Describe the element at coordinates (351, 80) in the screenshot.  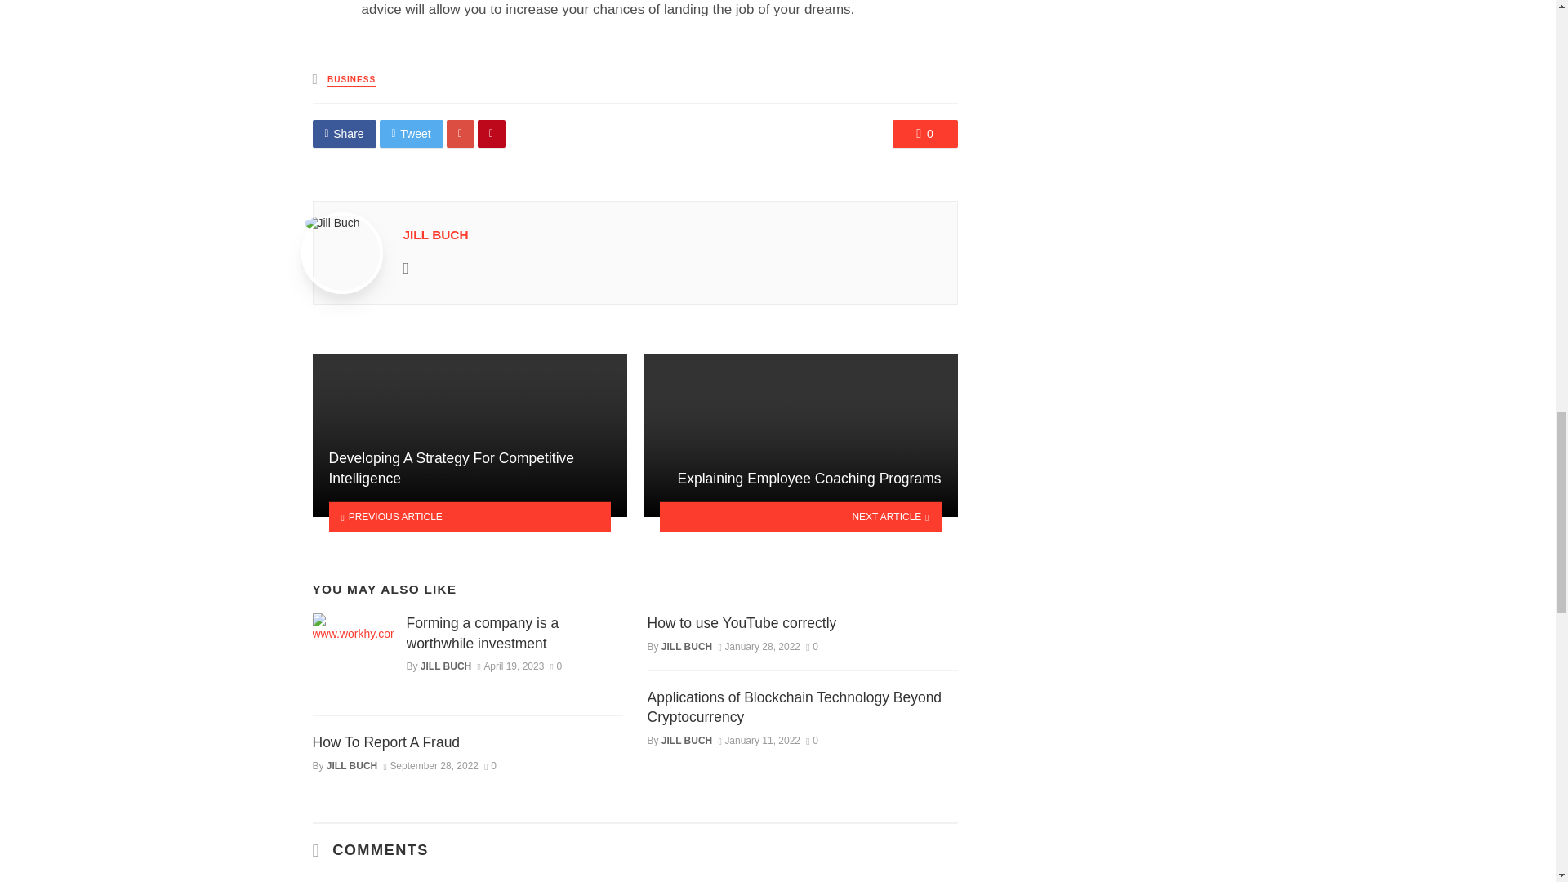
I see `BUSINESS` at that location.